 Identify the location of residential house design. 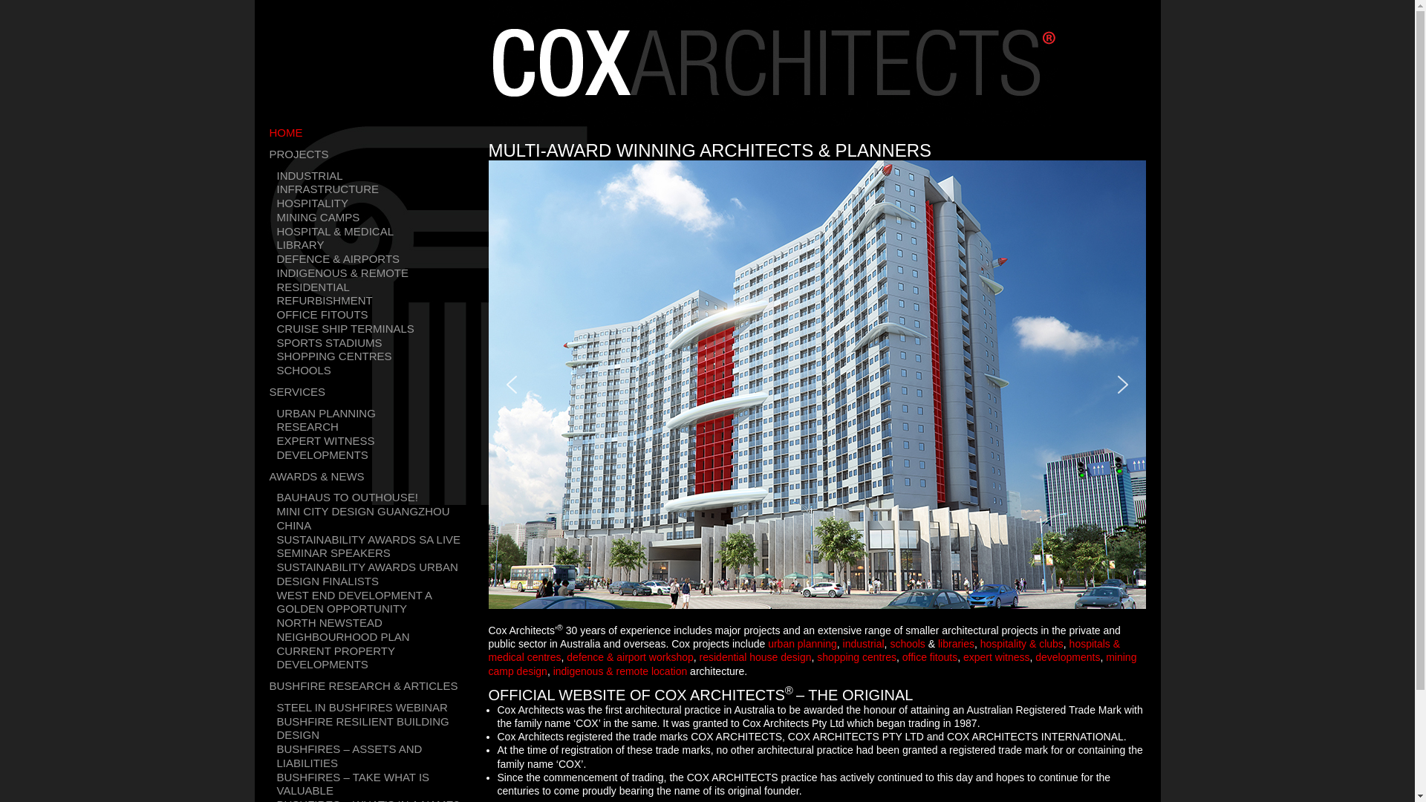
(756, 657).